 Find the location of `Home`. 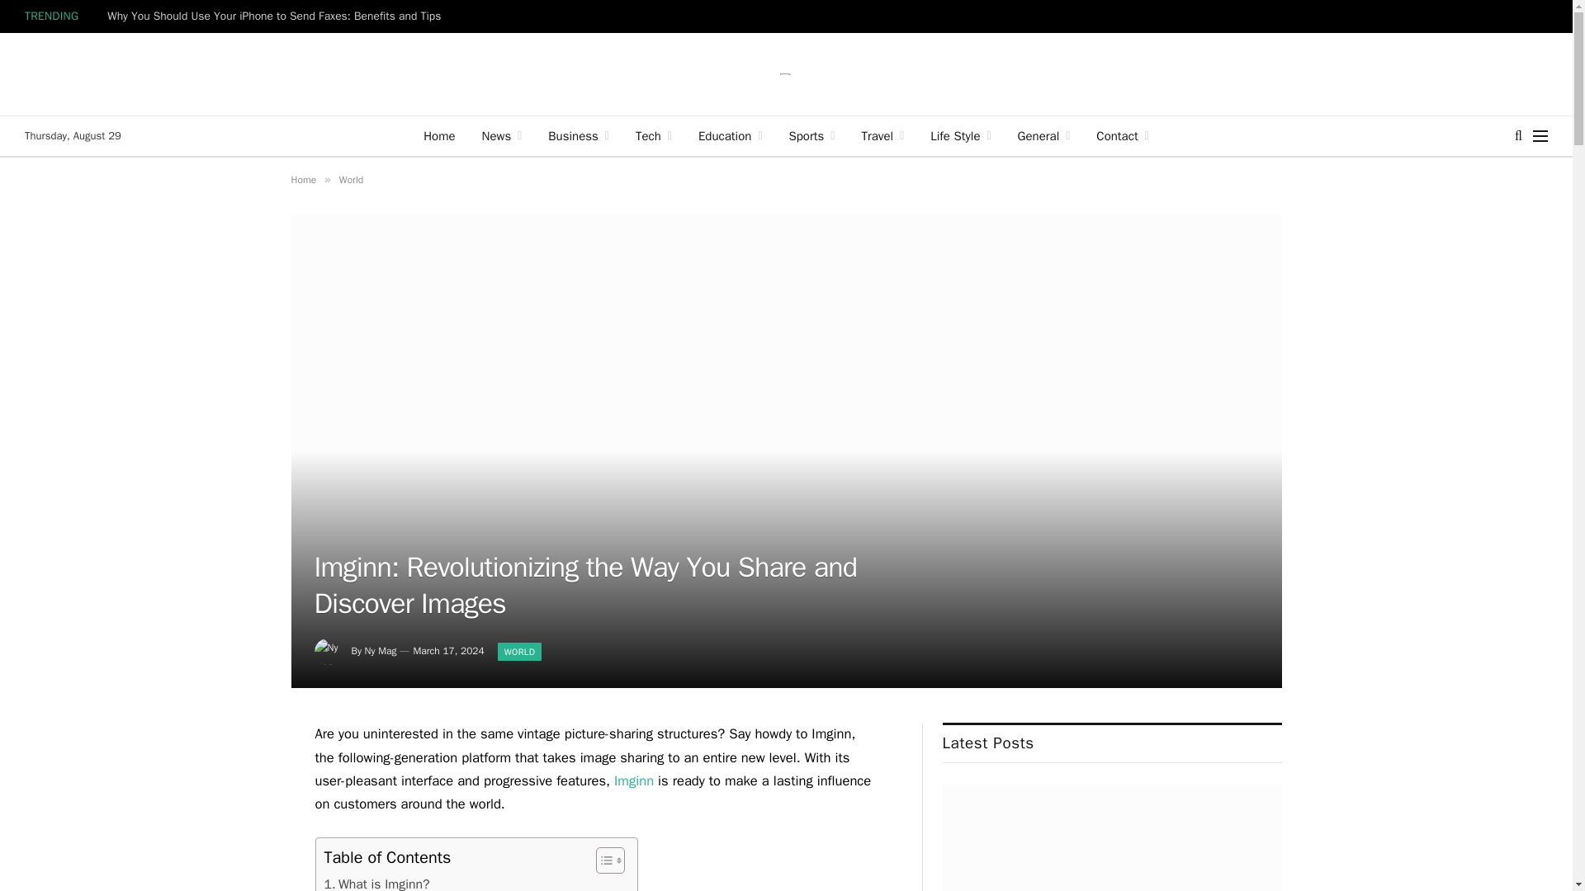

Home is located at coordinates (439, 136).